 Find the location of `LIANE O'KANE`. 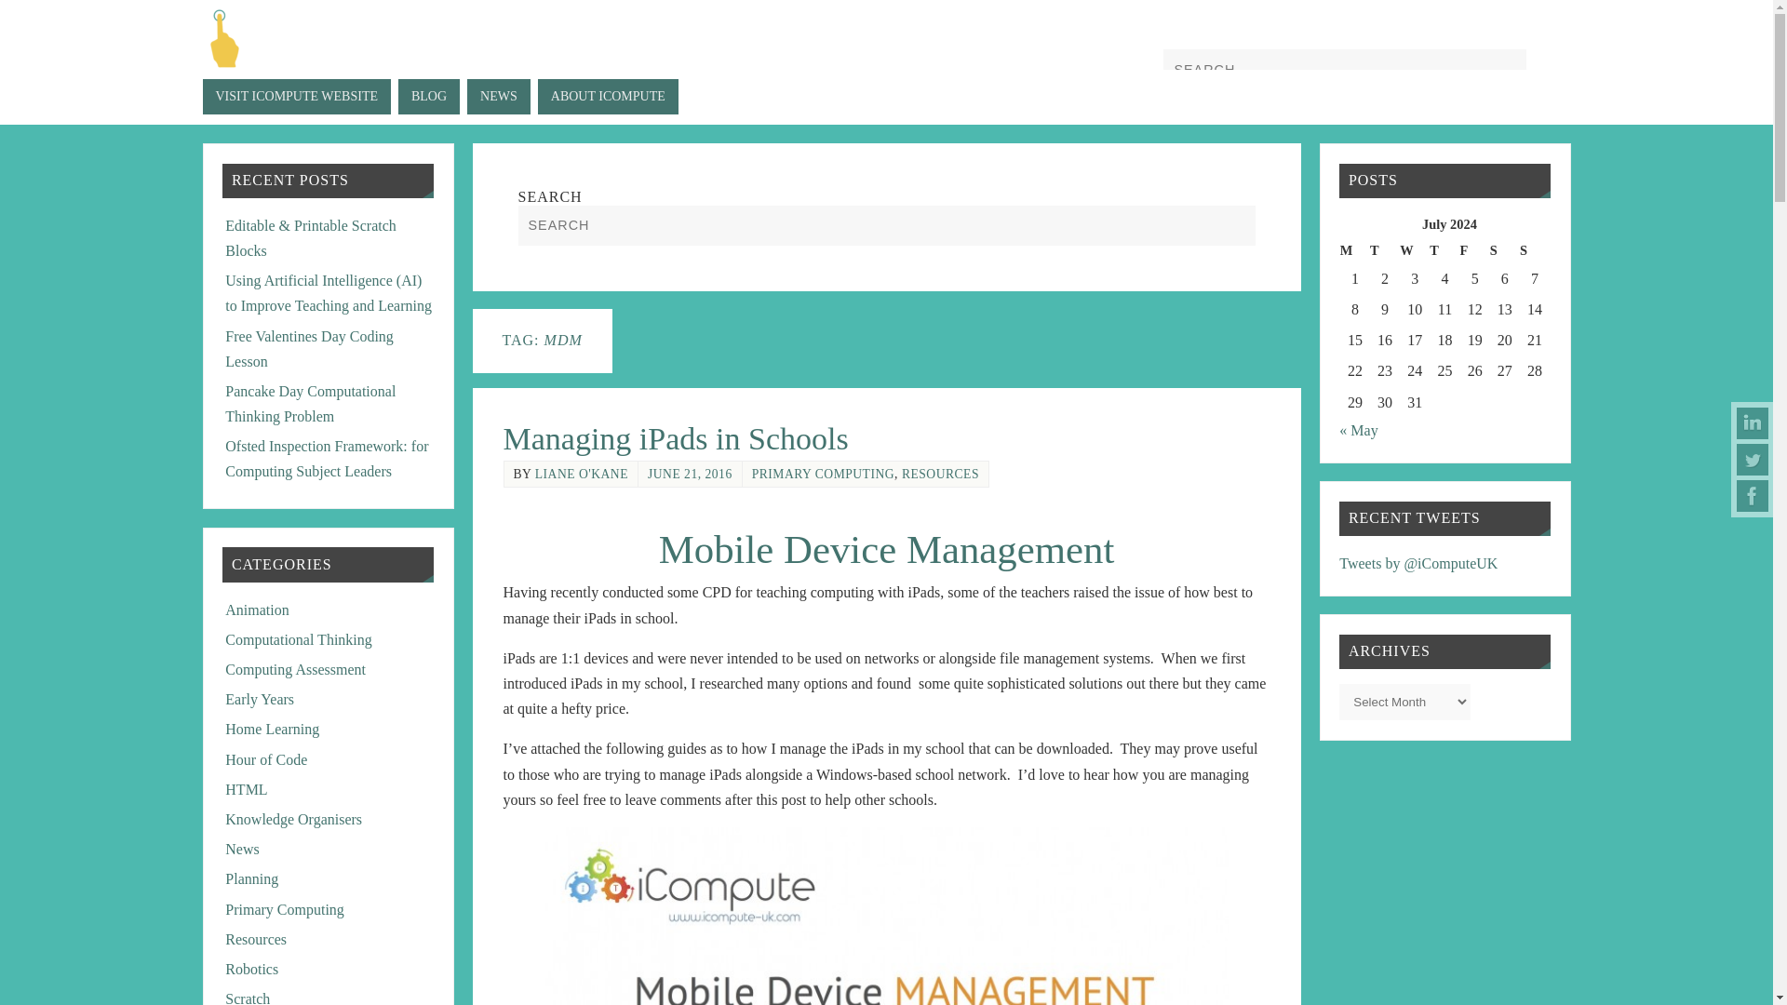

LIANE O'KANE is located at coordinates (581, 475).